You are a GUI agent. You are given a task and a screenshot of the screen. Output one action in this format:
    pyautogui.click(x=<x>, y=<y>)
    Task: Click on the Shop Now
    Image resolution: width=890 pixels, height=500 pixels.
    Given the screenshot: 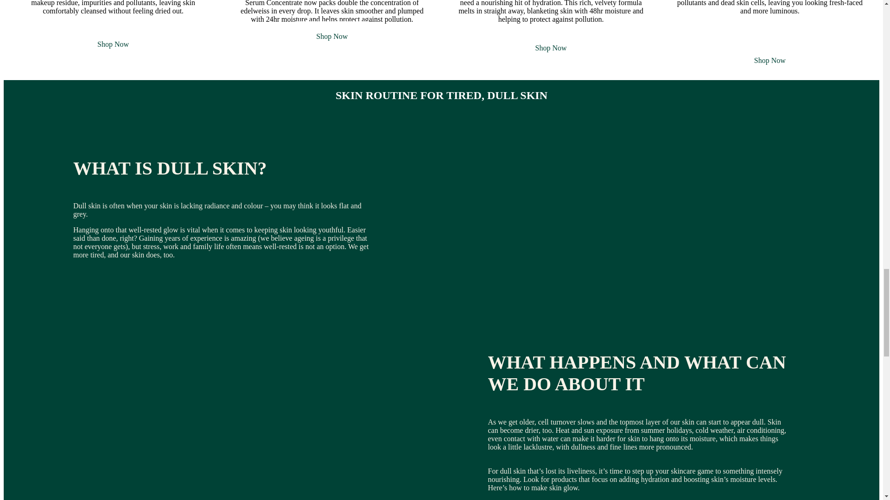 What is the action you would take?
    pyautogui.click(x=551, y=48)
    